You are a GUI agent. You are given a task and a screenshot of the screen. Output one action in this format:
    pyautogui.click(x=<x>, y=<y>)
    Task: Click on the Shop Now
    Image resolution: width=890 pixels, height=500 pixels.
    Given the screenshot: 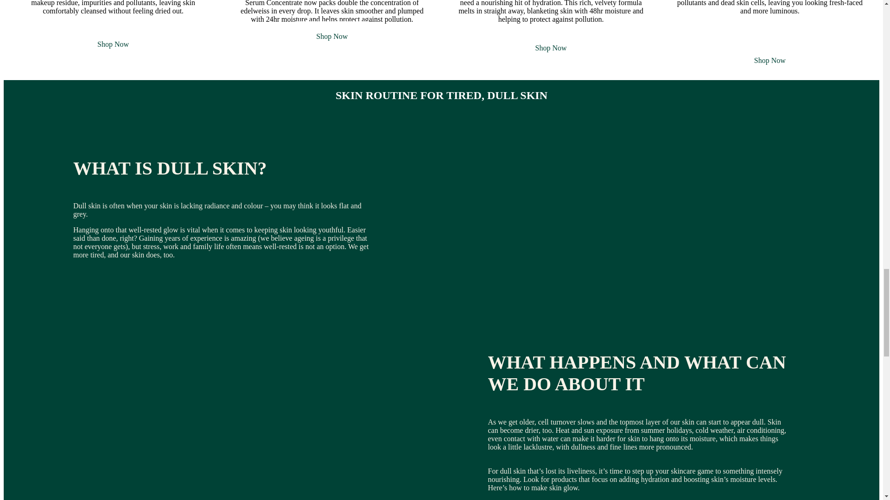 What is the action you would take?
    pyautogui.click(x=551, y=48)
    